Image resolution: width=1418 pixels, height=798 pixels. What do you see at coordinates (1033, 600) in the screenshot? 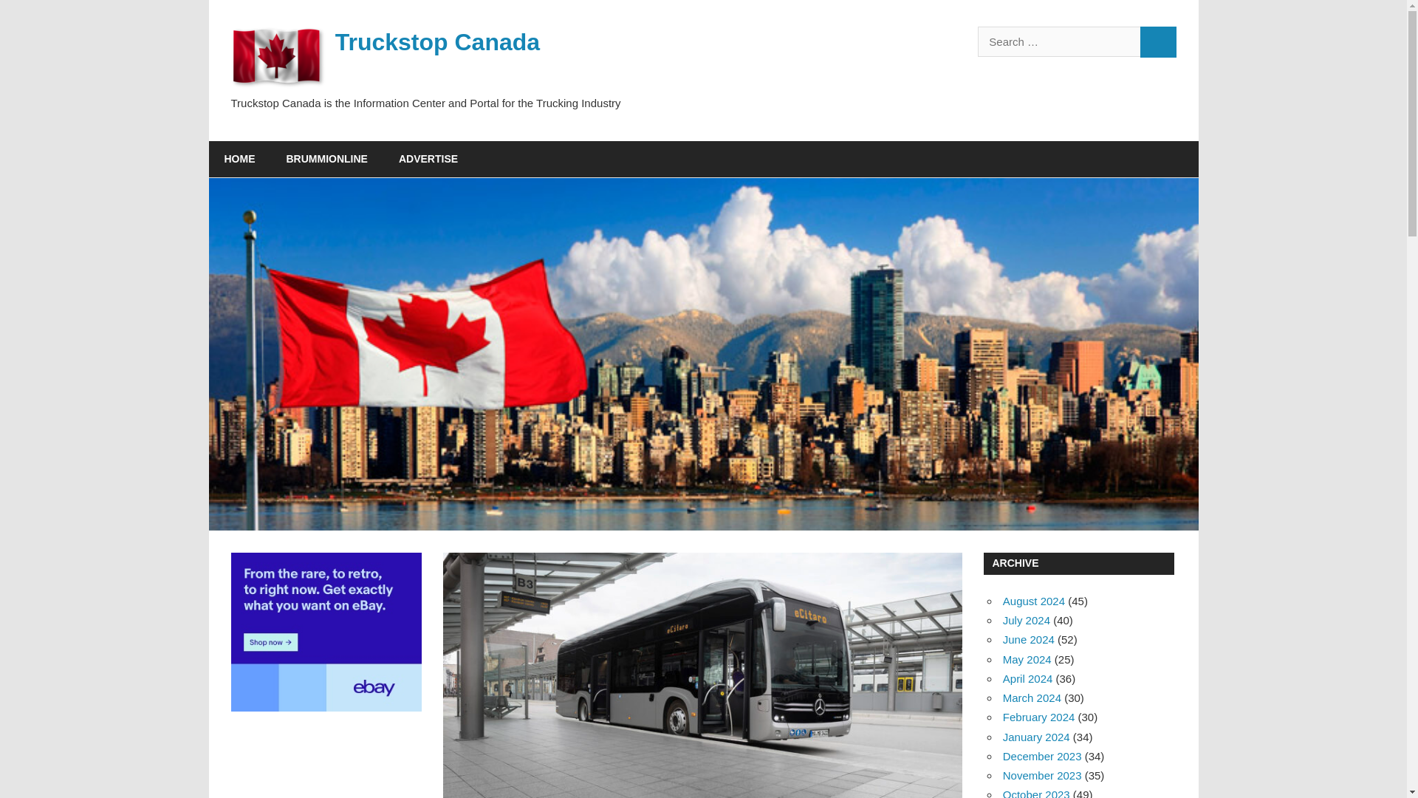
I see `August 2024` at bounding box center [1033, 600].